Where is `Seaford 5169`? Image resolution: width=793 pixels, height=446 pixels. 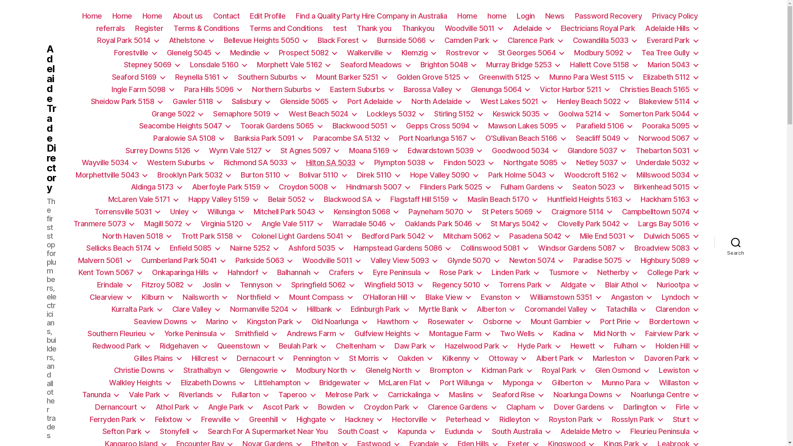
Seaford 5169 is located at coordinates (138, 77).